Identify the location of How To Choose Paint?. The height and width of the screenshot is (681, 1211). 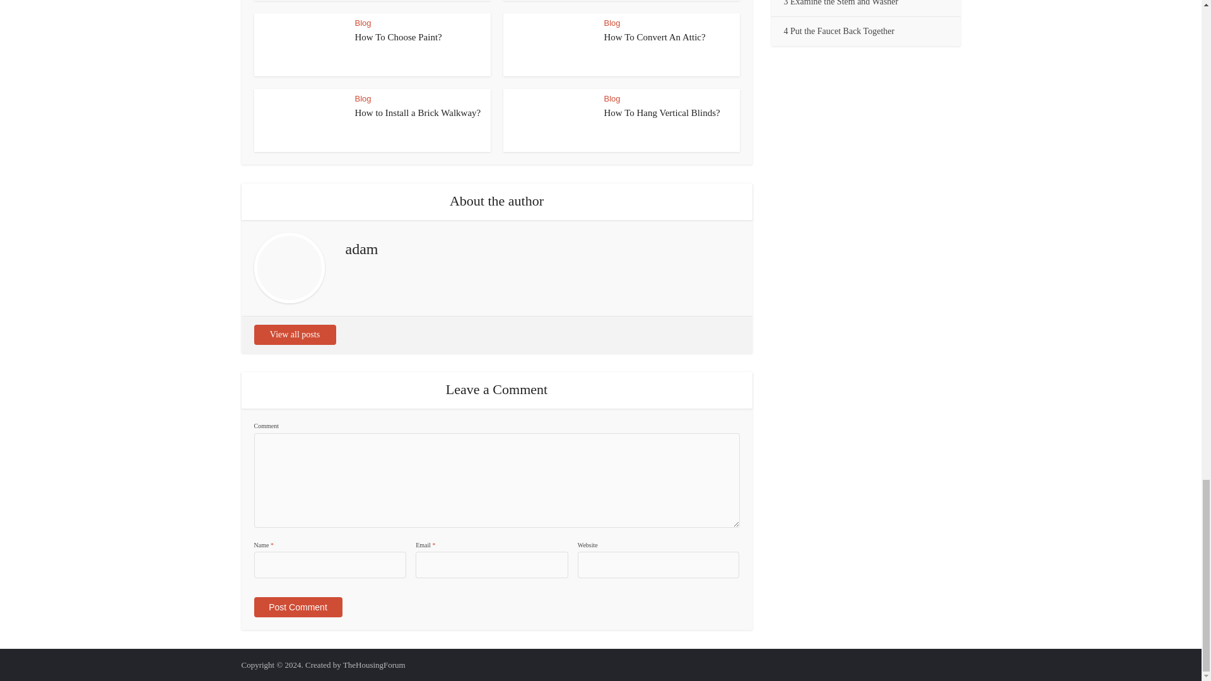
(398, 37).